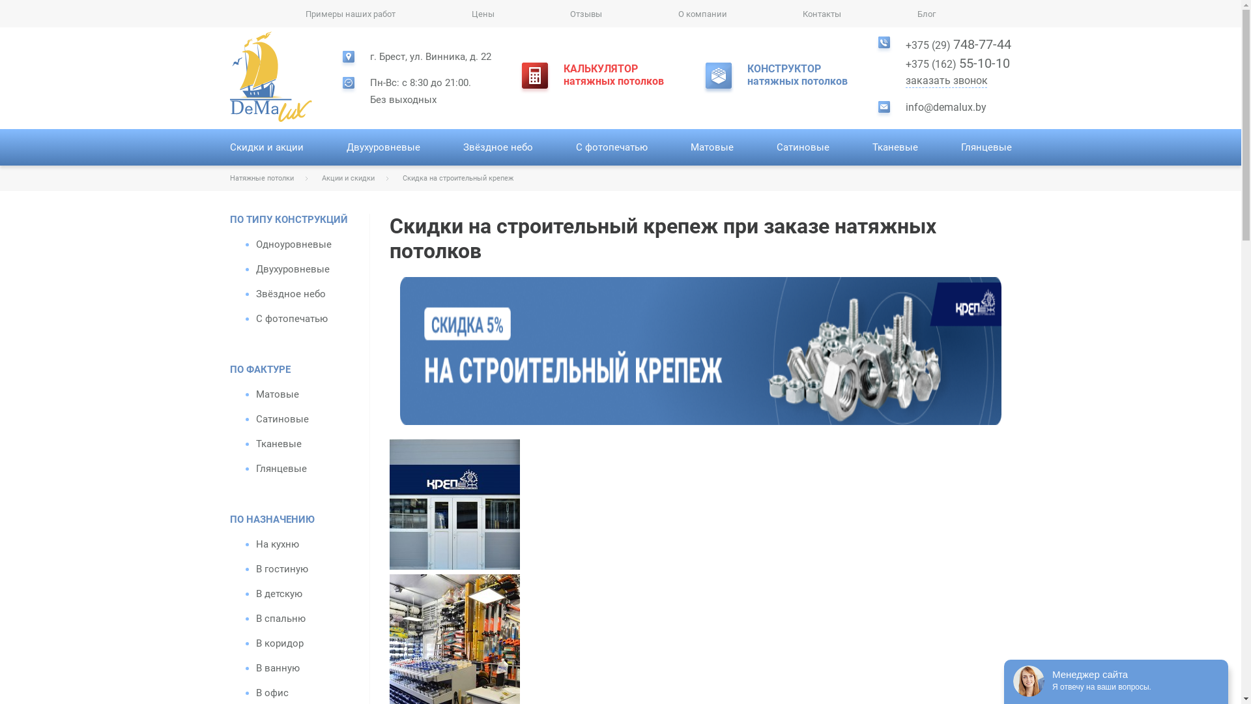 This screenshot has width=1251, height=704. What do you see at coordinates (455, 505) in the screenshot?
I see `krepeg` at bounding box center [455, 505].